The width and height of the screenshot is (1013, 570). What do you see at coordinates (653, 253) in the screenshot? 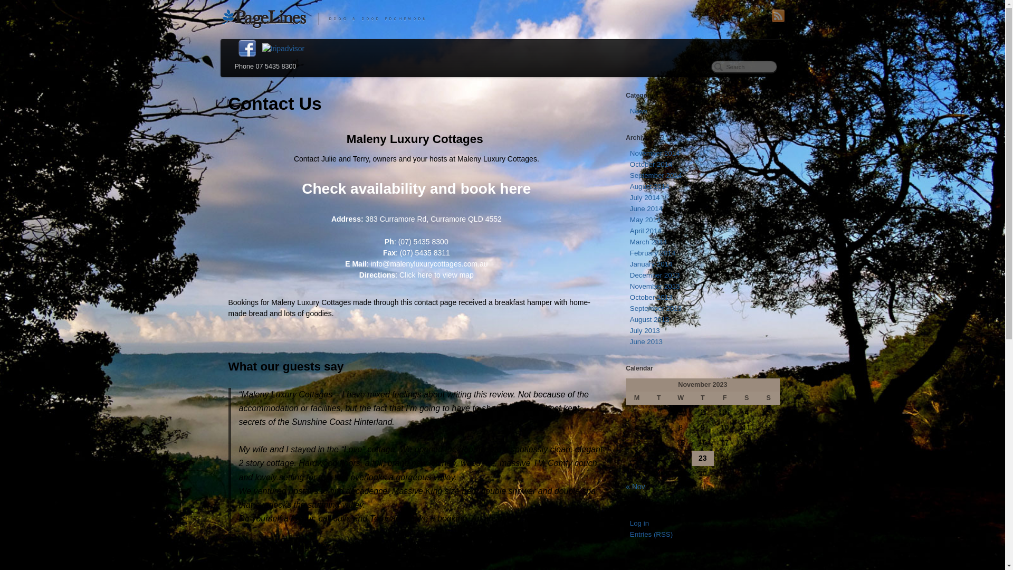
I see `February 2014` at bounding box center [653, 253].